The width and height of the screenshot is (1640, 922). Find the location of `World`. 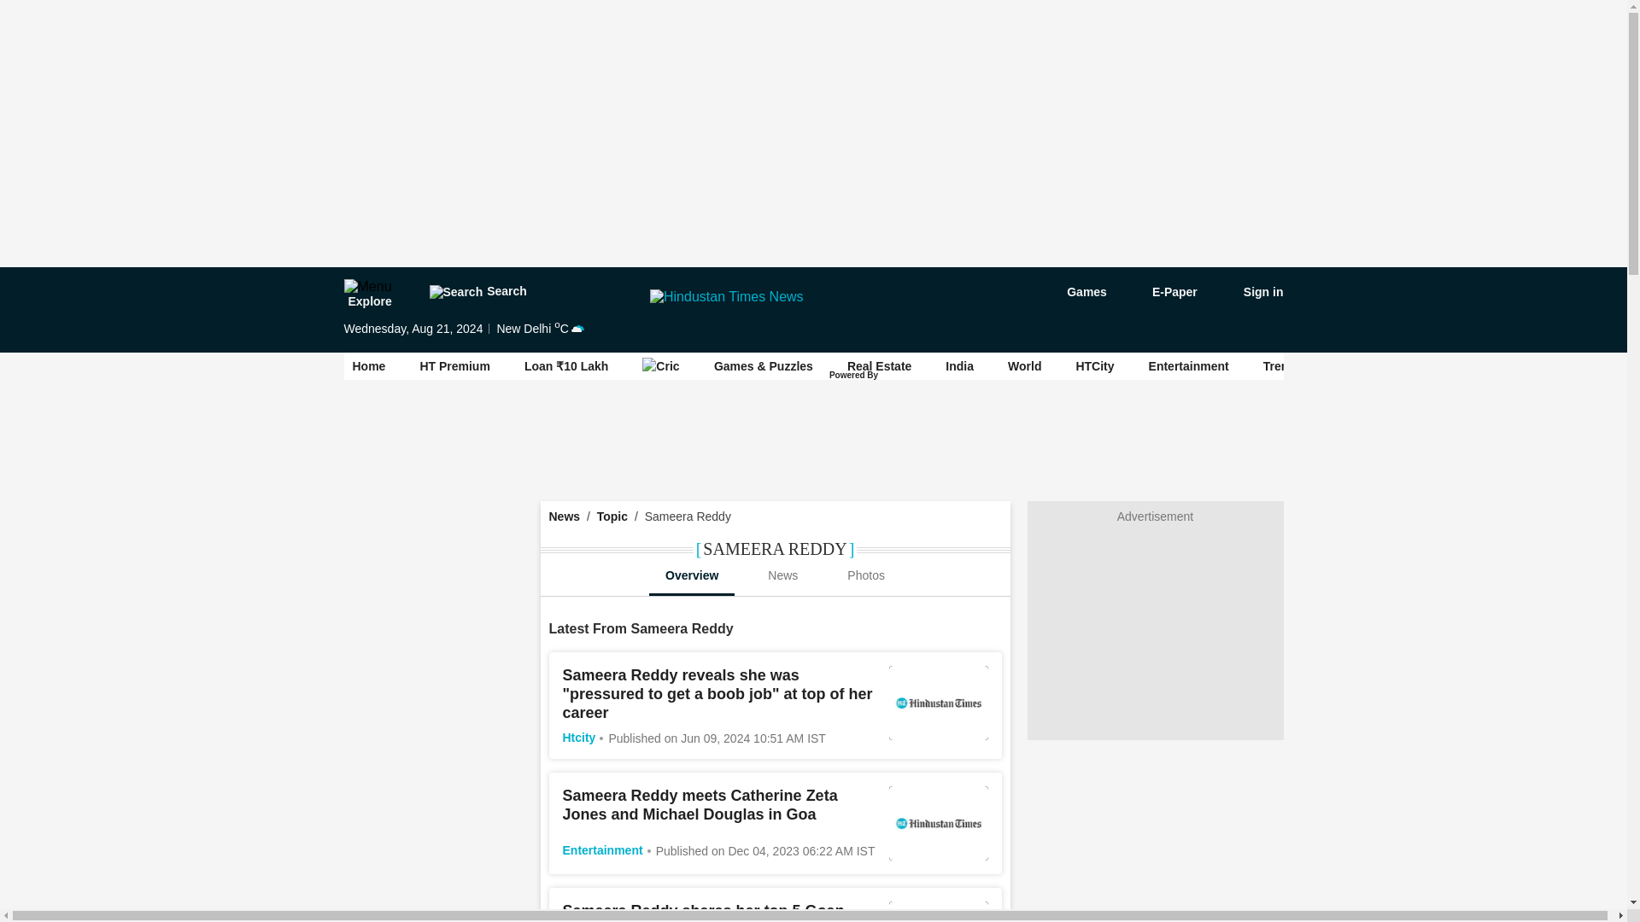

World is located at coordinates (1025, 366).